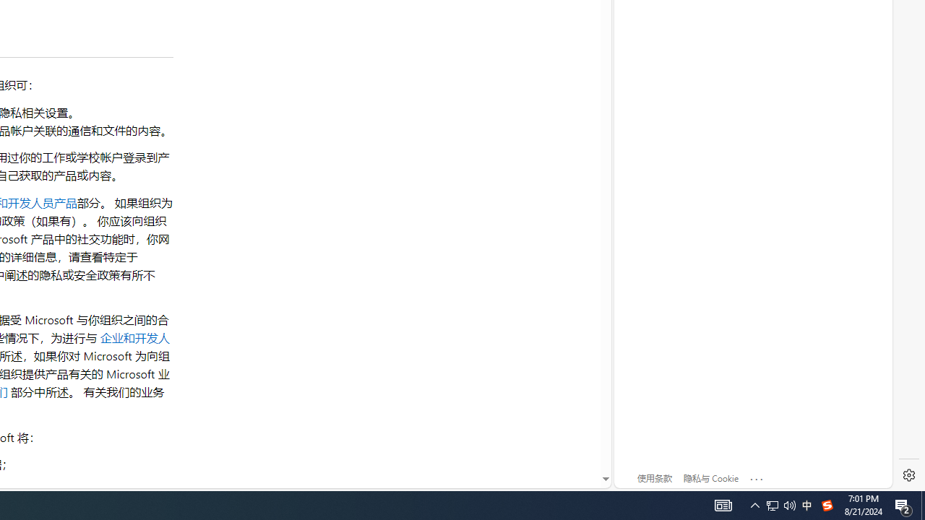 Image resolution: width=925 pixels, height=520 pixels. What do you see at coordinates (789, 506) in the screenshot?
I see `Q2790: 100%` at bounding box center [789, 506].